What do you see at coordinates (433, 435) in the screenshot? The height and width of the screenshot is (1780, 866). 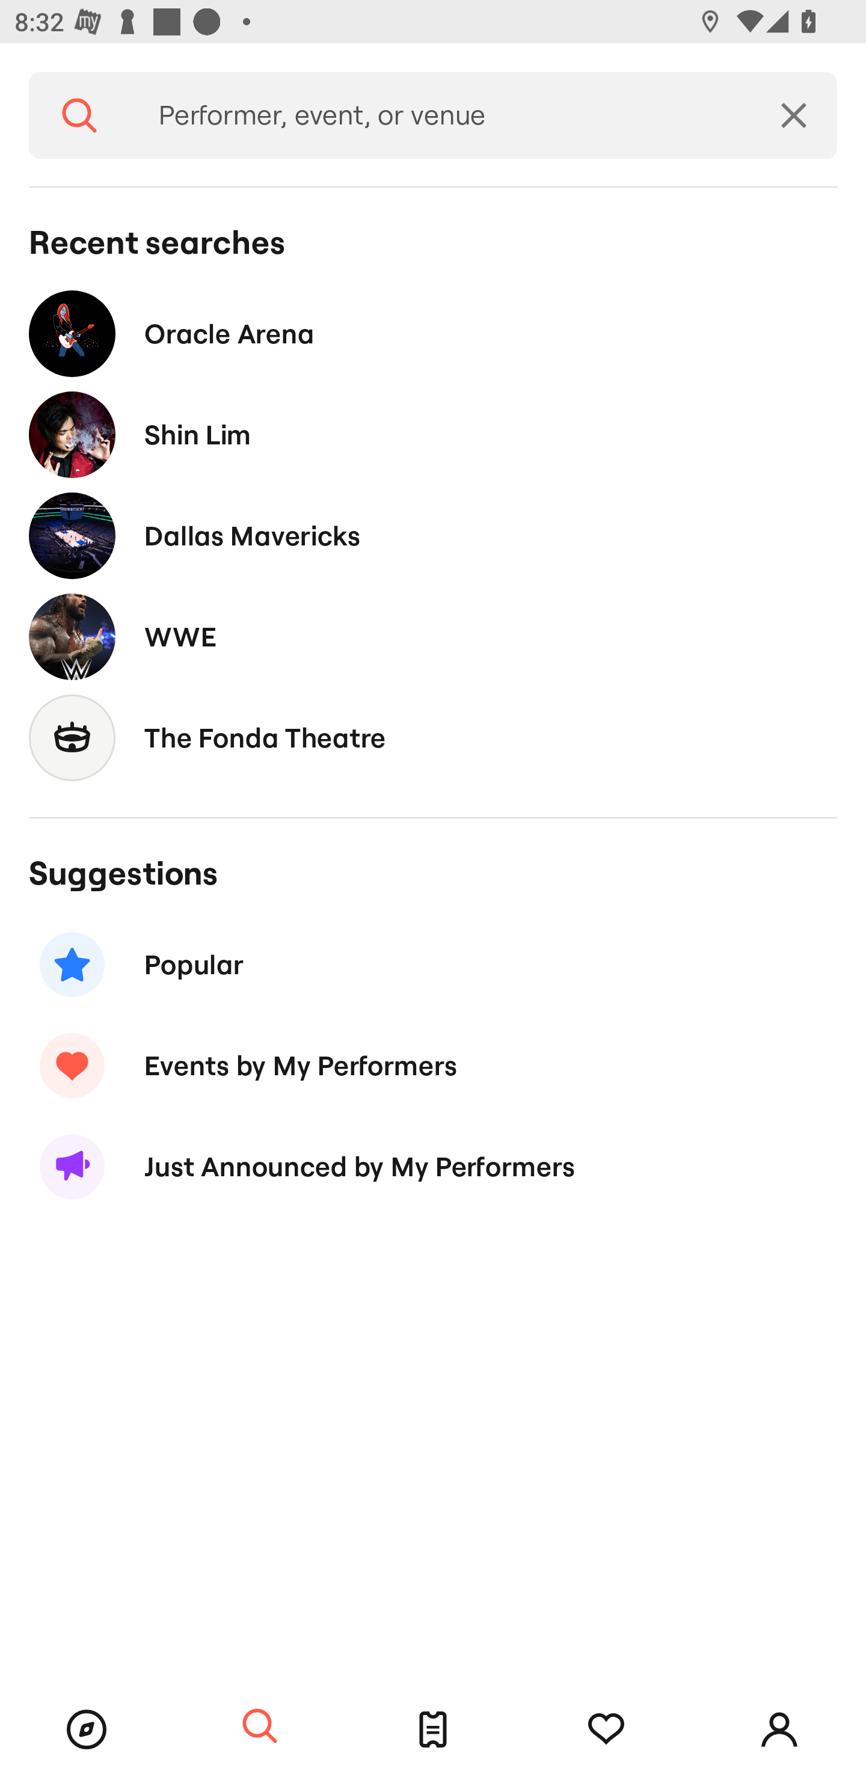 I see `Shin Lim` at bounding box center [433, 435].